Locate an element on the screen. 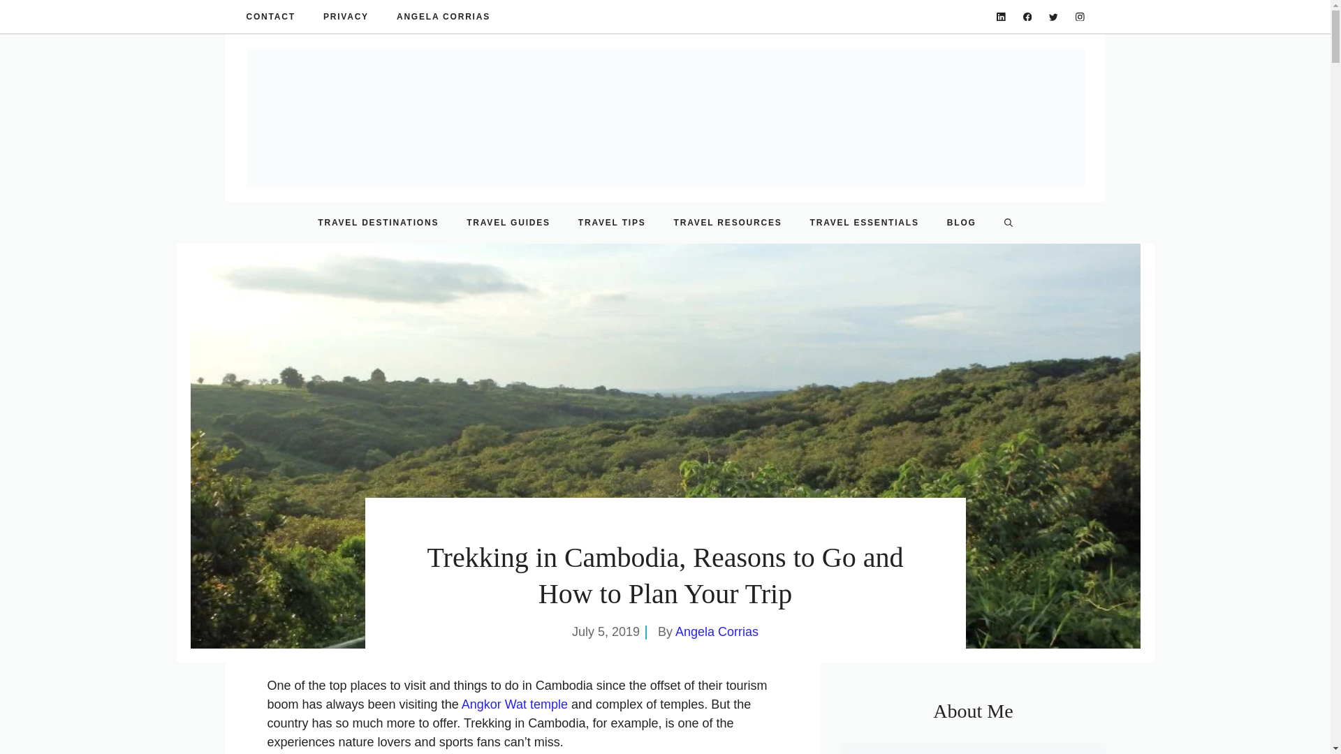 The image size is (1341, 754). TRAVEL GUIDES is located at coordinates (508, 222).